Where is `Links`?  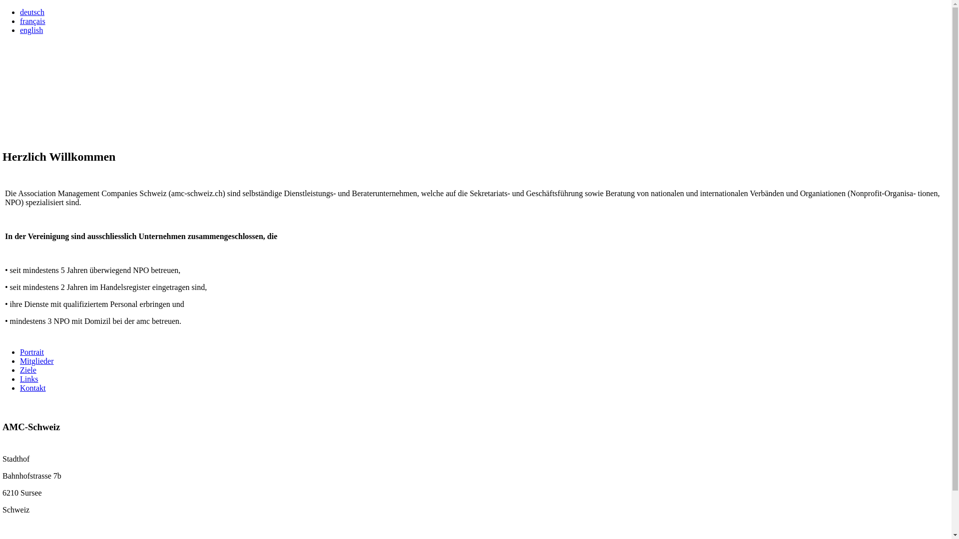 Links is located at coordinates (29, 379).